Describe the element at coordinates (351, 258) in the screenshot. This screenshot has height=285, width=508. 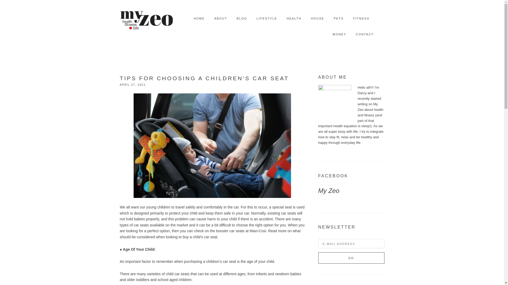
I see `Go` at that location.